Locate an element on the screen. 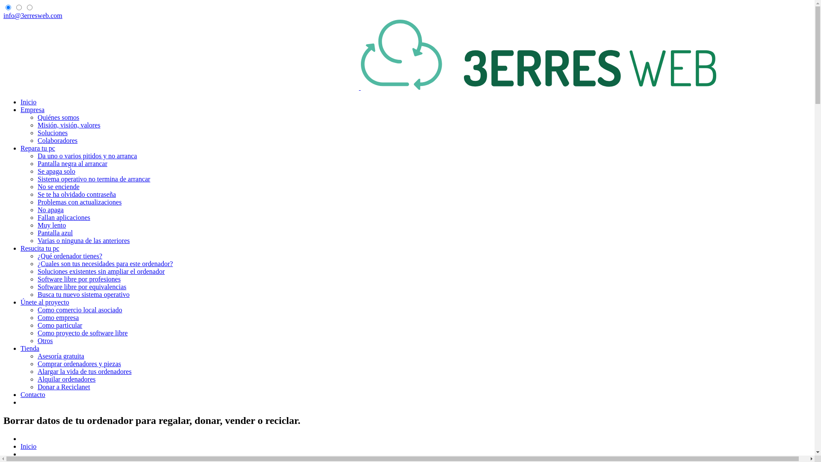  Alargar la vida de tus ordenadores is located at coordinates (85, 371).